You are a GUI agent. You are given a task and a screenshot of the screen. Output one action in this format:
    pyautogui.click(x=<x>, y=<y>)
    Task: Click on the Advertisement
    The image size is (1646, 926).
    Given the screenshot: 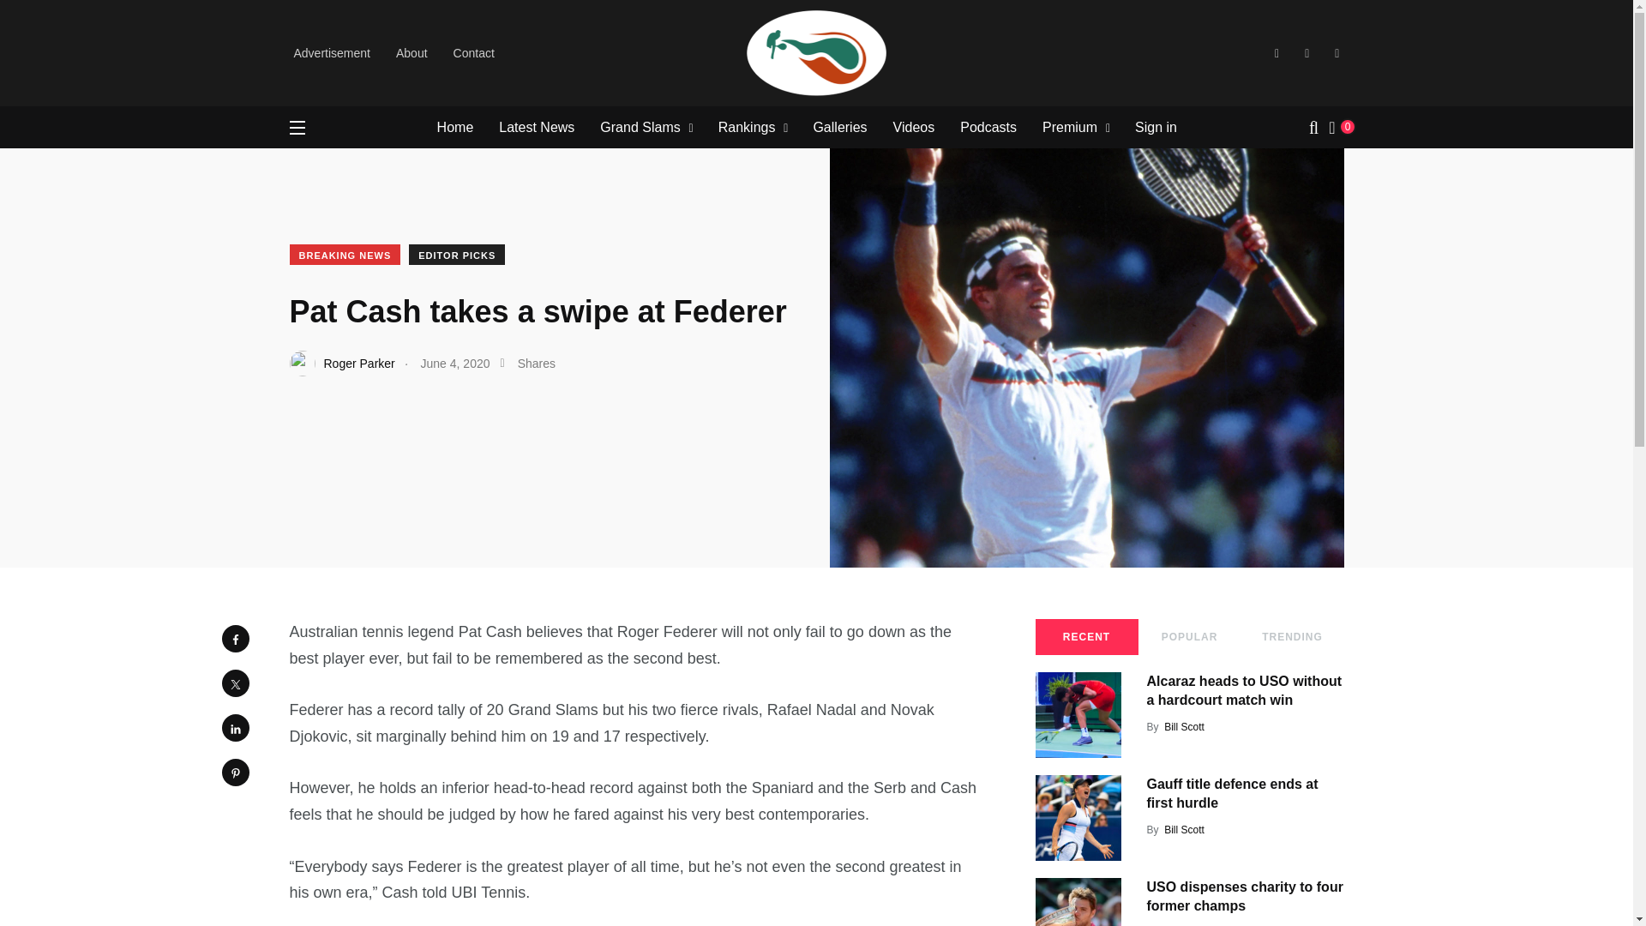 What is the action you would take?
    pyautogui.click(x=331, y=53)
    